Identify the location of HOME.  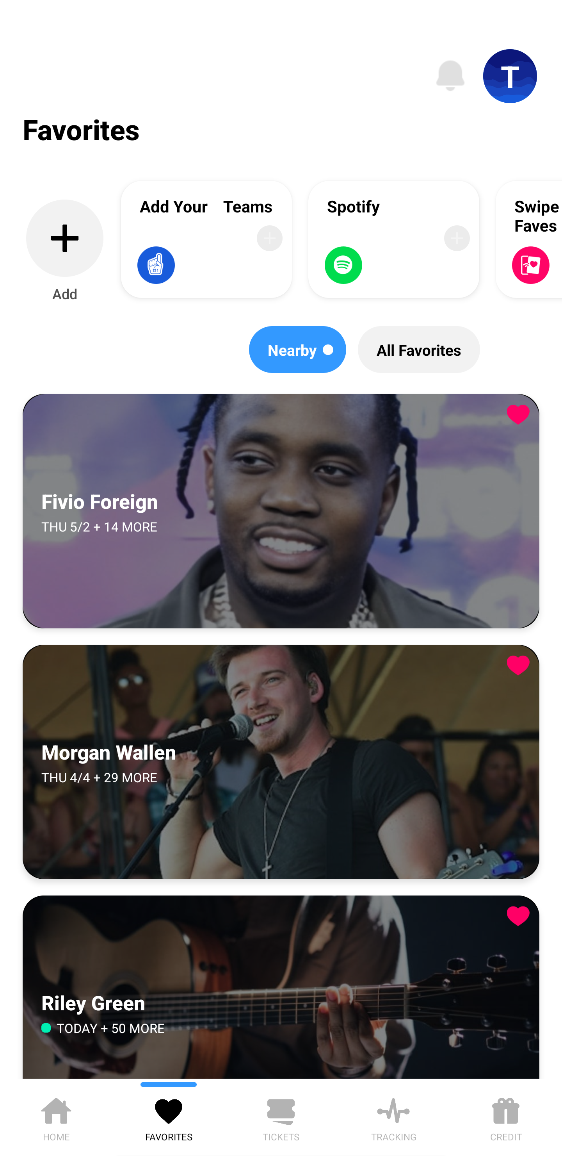
(56, 1117).